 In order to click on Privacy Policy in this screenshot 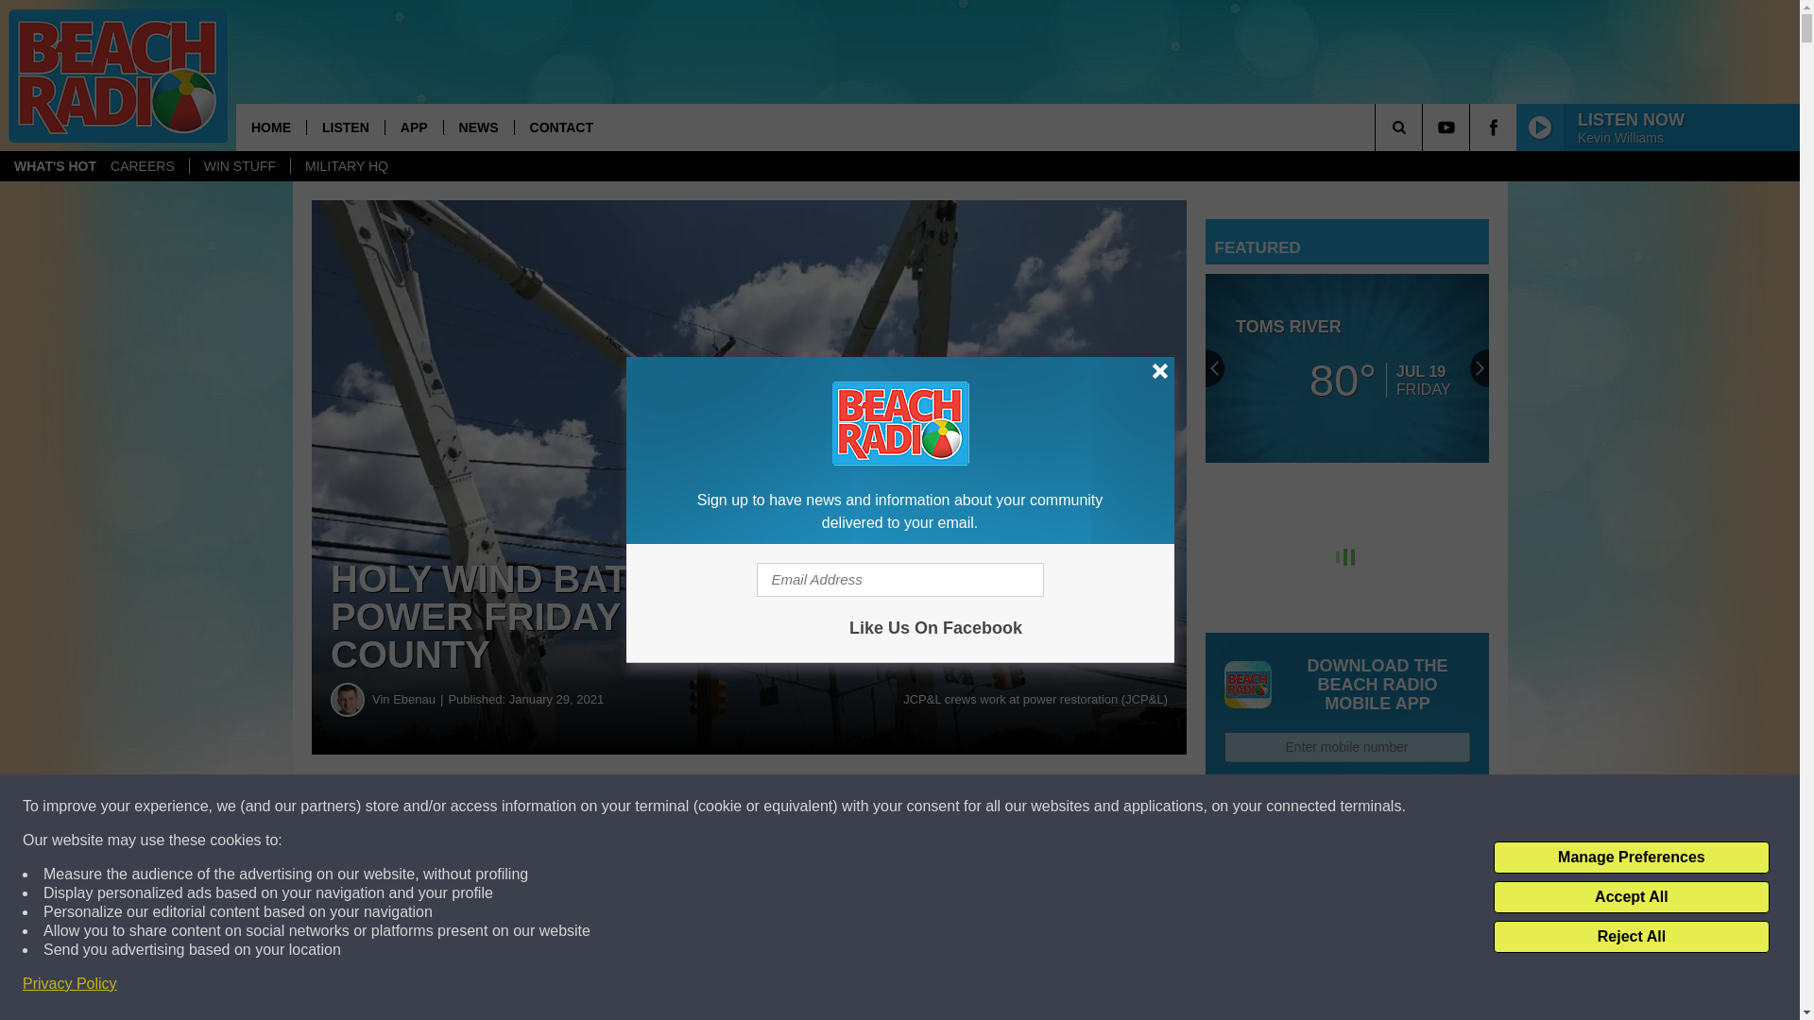, I will do `click(70, 984)`.